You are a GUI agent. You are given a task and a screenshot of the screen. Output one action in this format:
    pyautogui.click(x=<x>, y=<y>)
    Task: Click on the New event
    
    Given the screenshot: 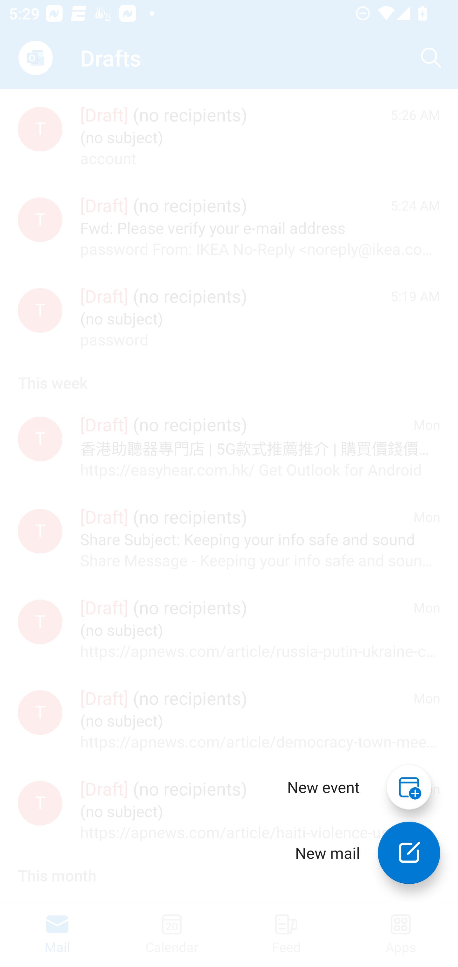 What is the action you would take?
    pyautogui.click(x=323, y=787)
    